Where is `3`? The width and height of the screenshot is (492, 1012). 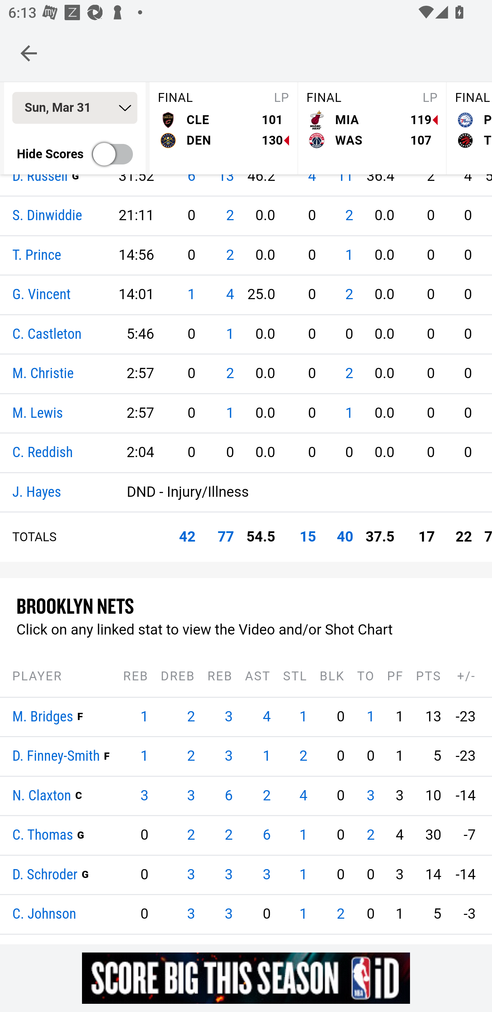 3 is located at coordinates (143, 796).